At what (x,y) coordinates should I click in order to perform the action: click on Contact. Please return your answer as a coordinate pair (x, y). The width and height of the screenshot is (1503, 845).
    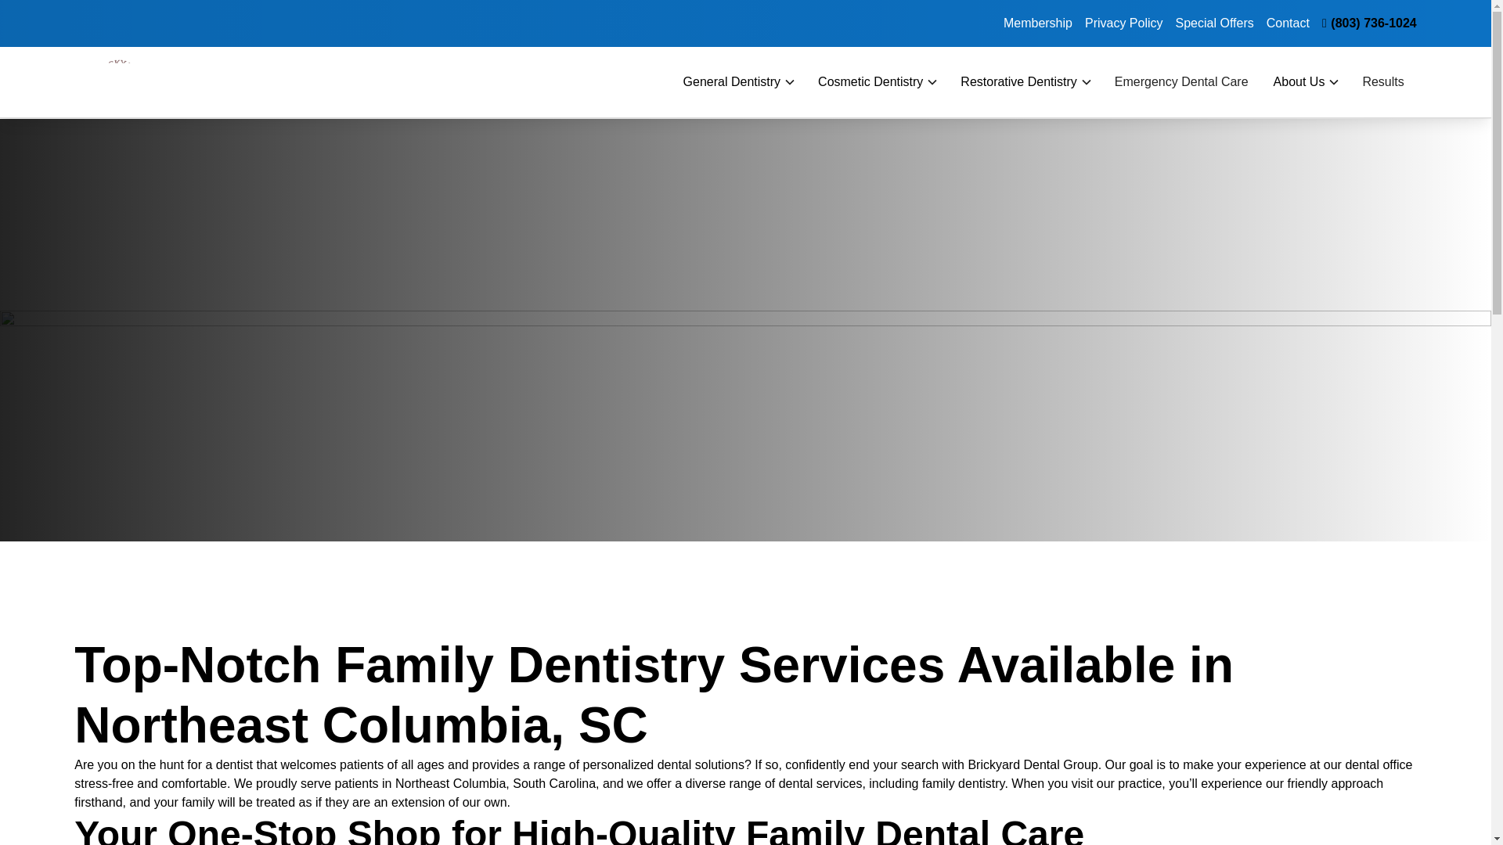
    Looking at the image, I should click on (1288, 23).